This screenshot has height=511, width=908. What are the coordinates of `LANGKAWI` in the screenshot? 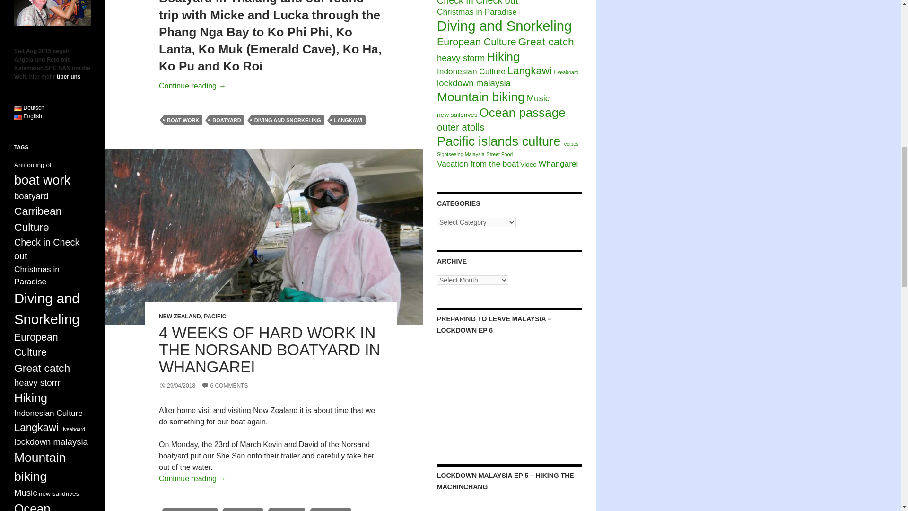 It's located at (348, 120).